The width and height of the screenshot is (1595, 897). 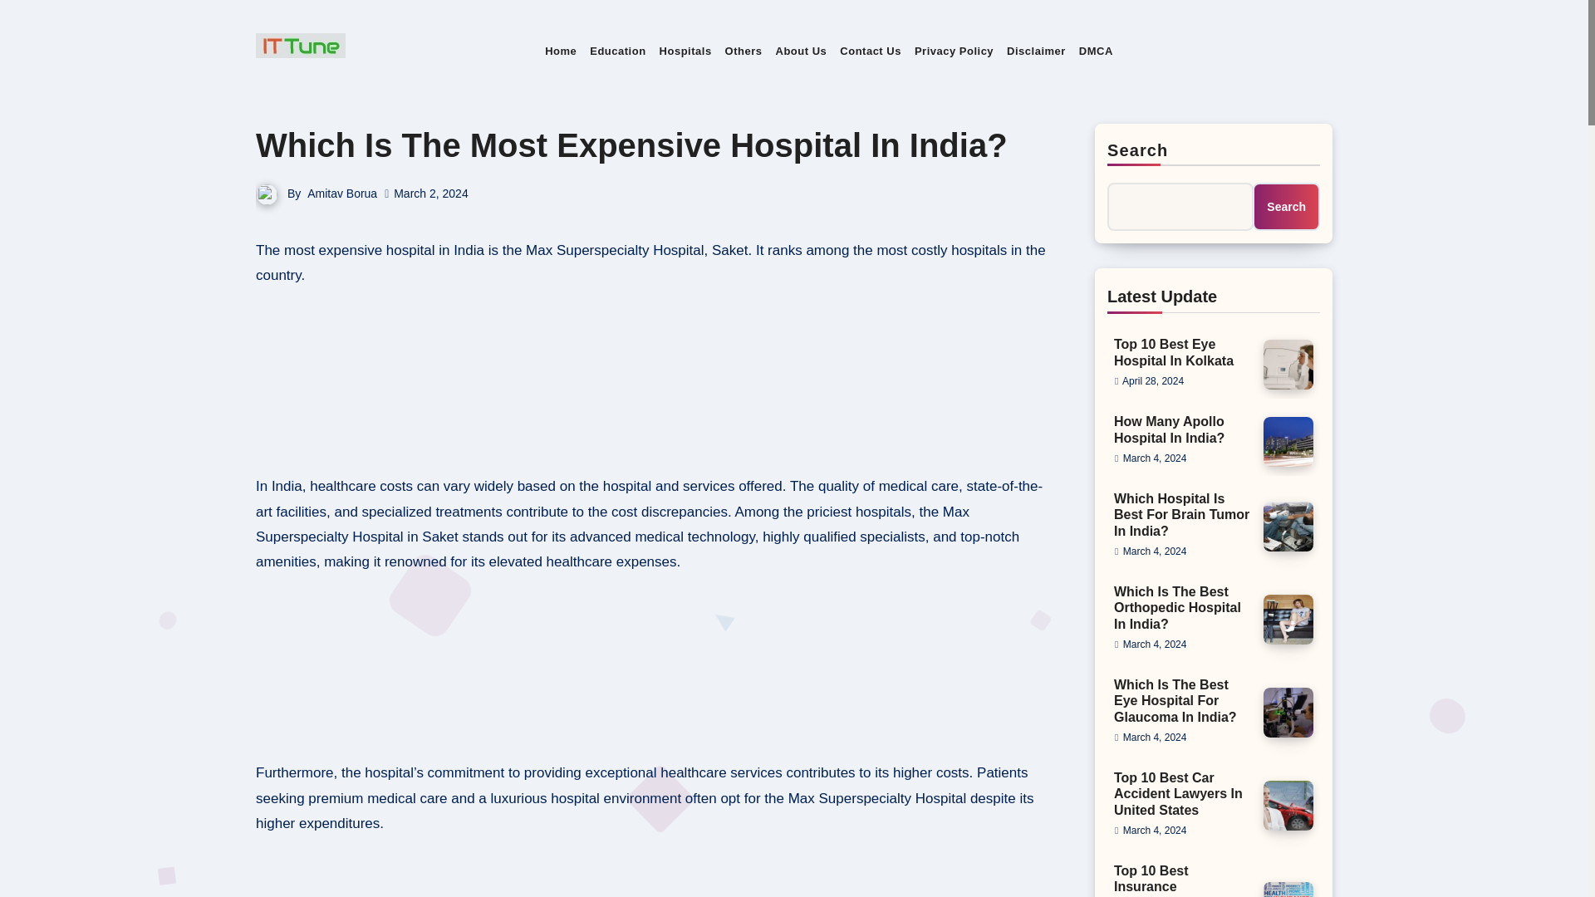 What do you see at coordinates (954, 51) in the screenshot?
I see `Privacy Policy` at bounding box center [954, 51].